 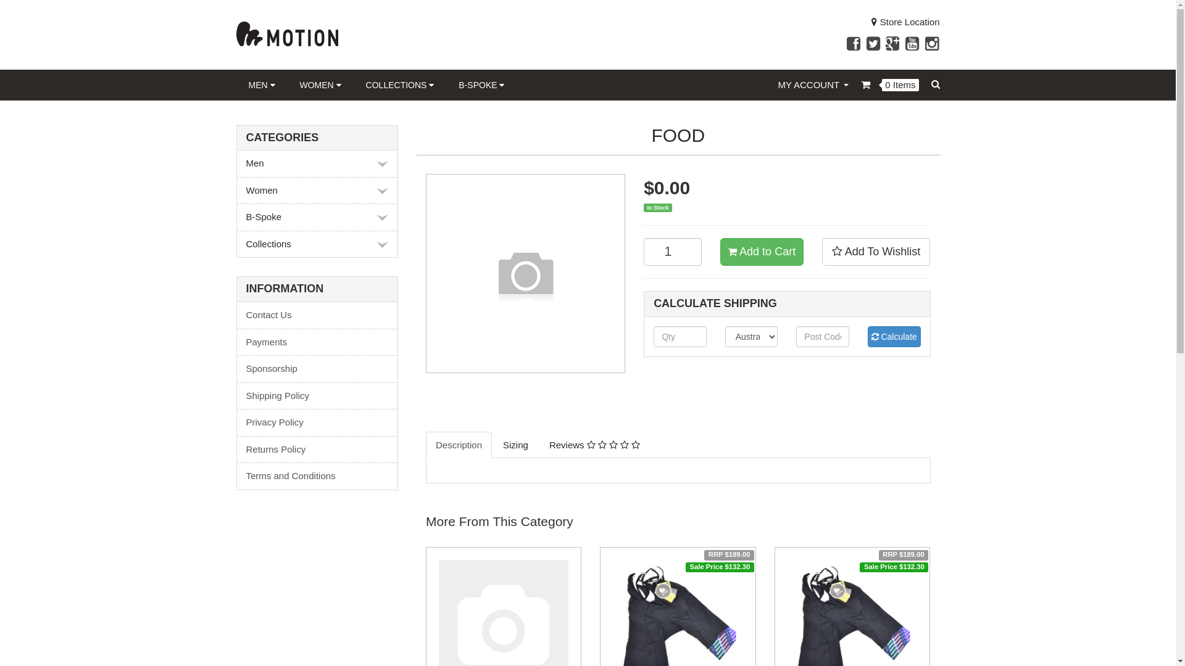 What do you see at coordinates (317, 450) in the screenshot?
I see `Returns Policy` at bounding box center [317, 450].